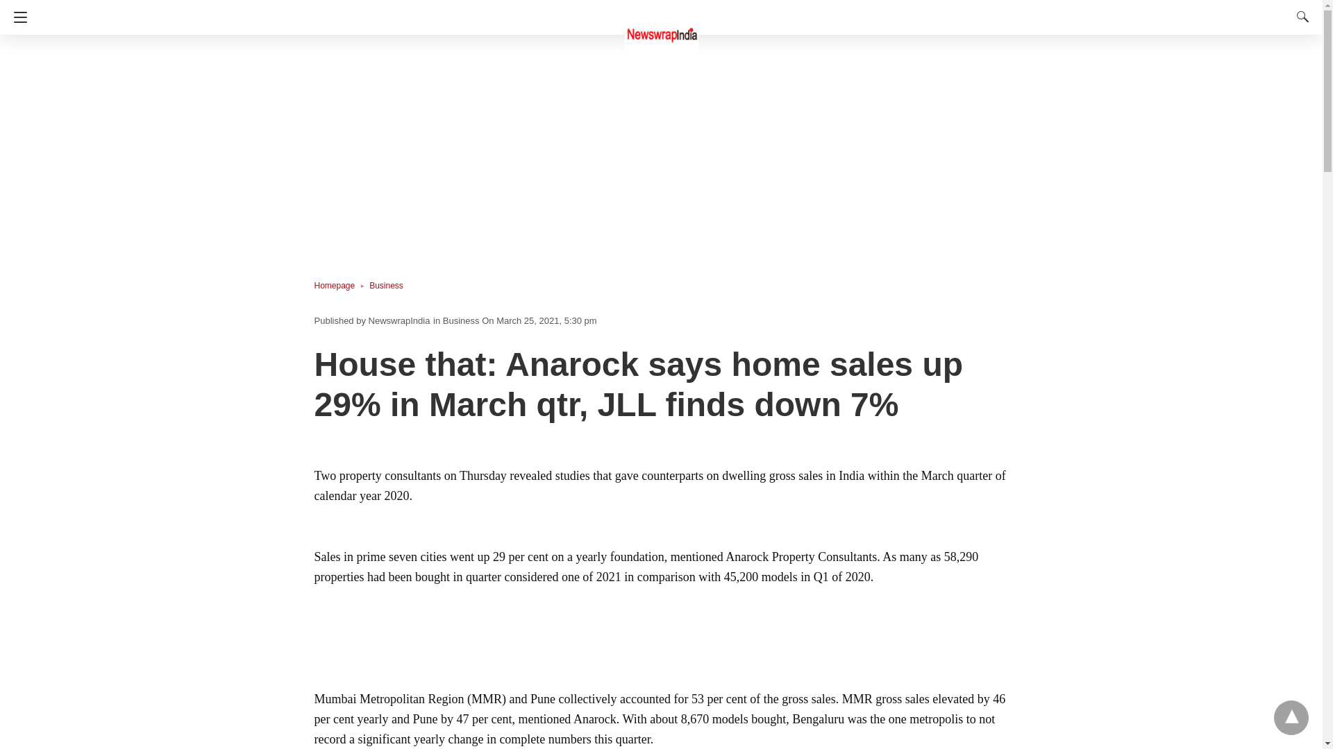 The height and width of the screenshot is (749, 1333). What do you see at coordinates (386, 286) in the screenshot?
I see `Business` at bounding box center [386, 286].